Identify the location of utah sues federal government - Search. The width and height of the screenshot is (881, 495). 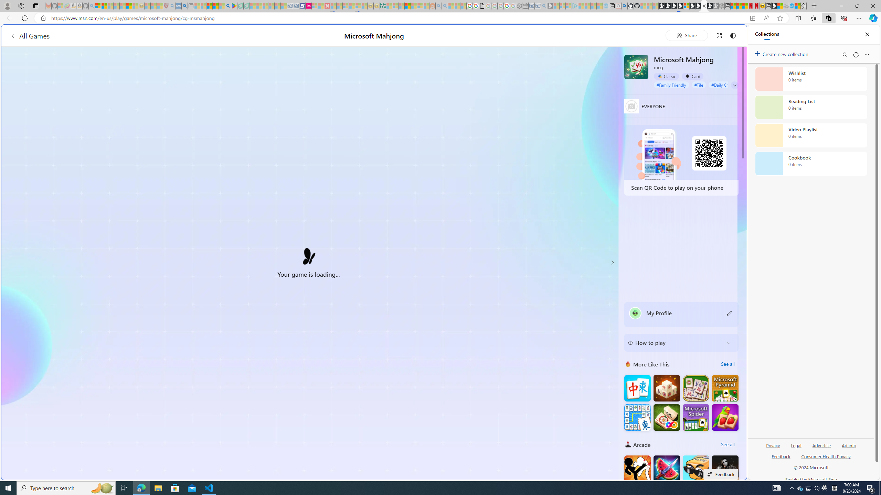
(184, 6).